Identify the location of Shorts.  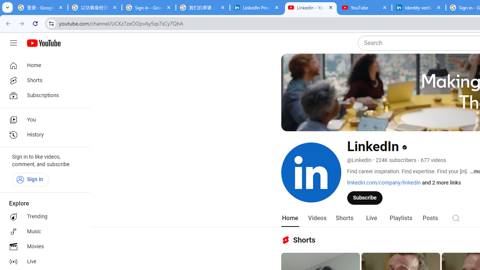
(43, 80).